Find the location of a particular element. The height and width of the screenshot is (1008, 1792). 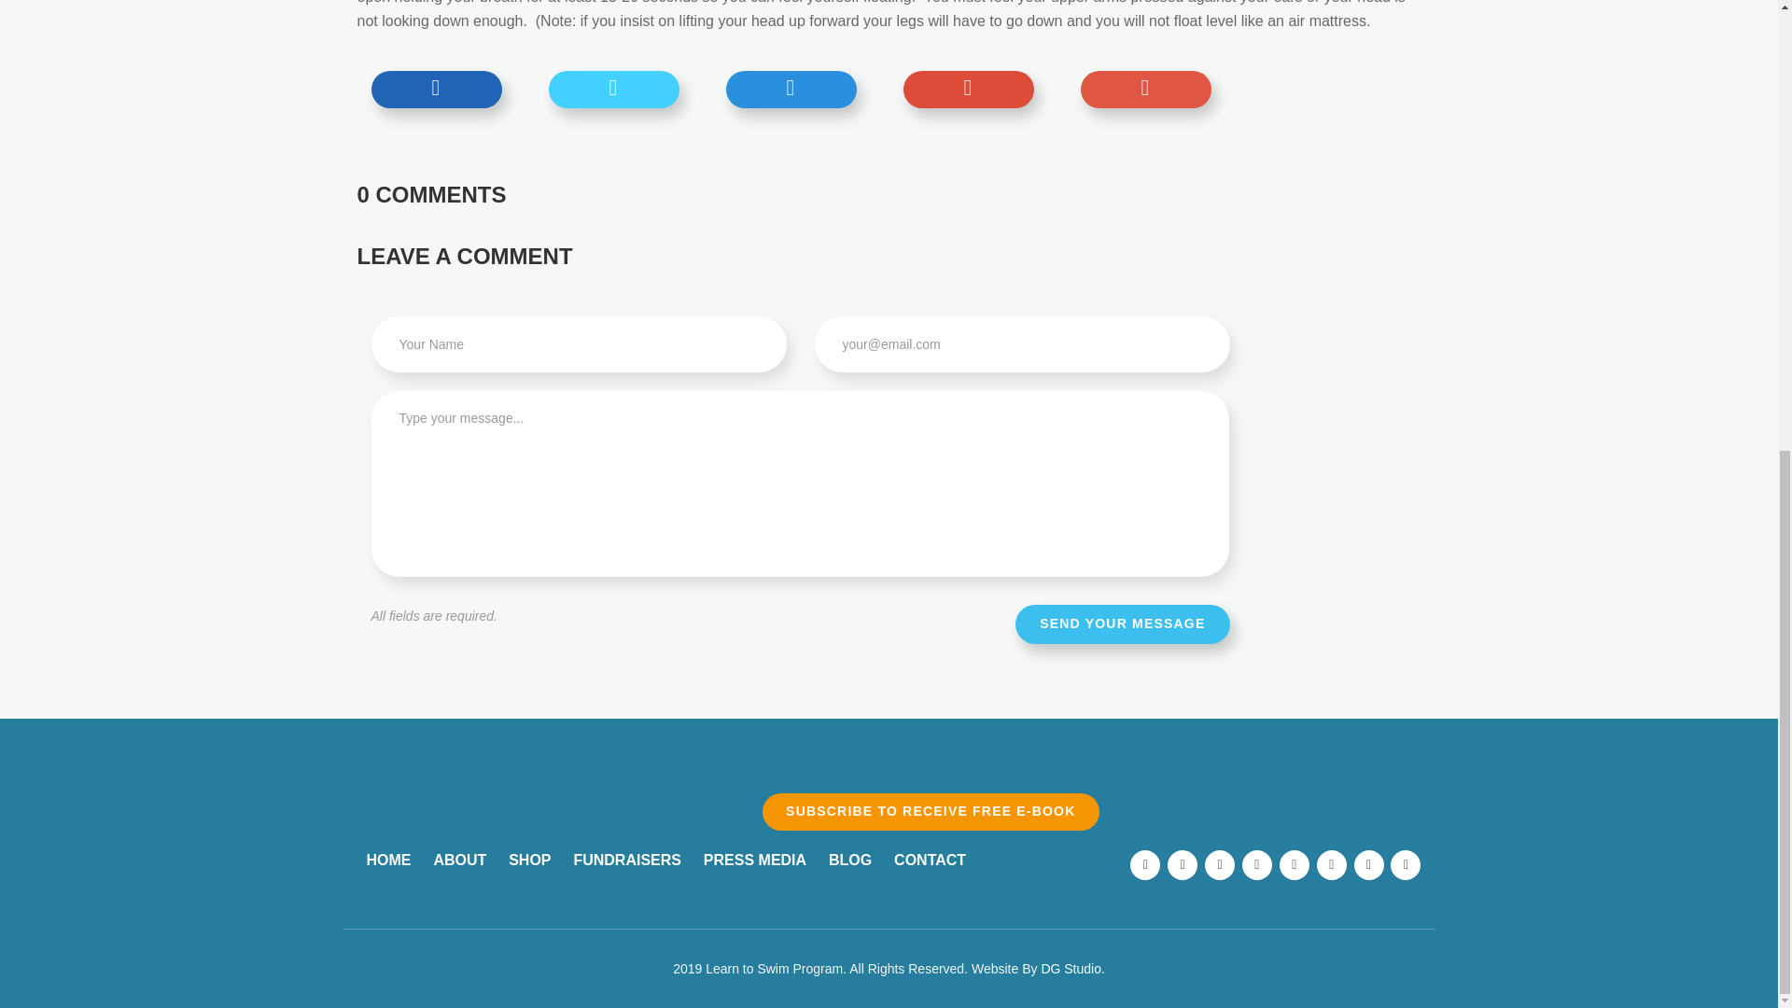

CONTACT is located at coordinates (930, 859).